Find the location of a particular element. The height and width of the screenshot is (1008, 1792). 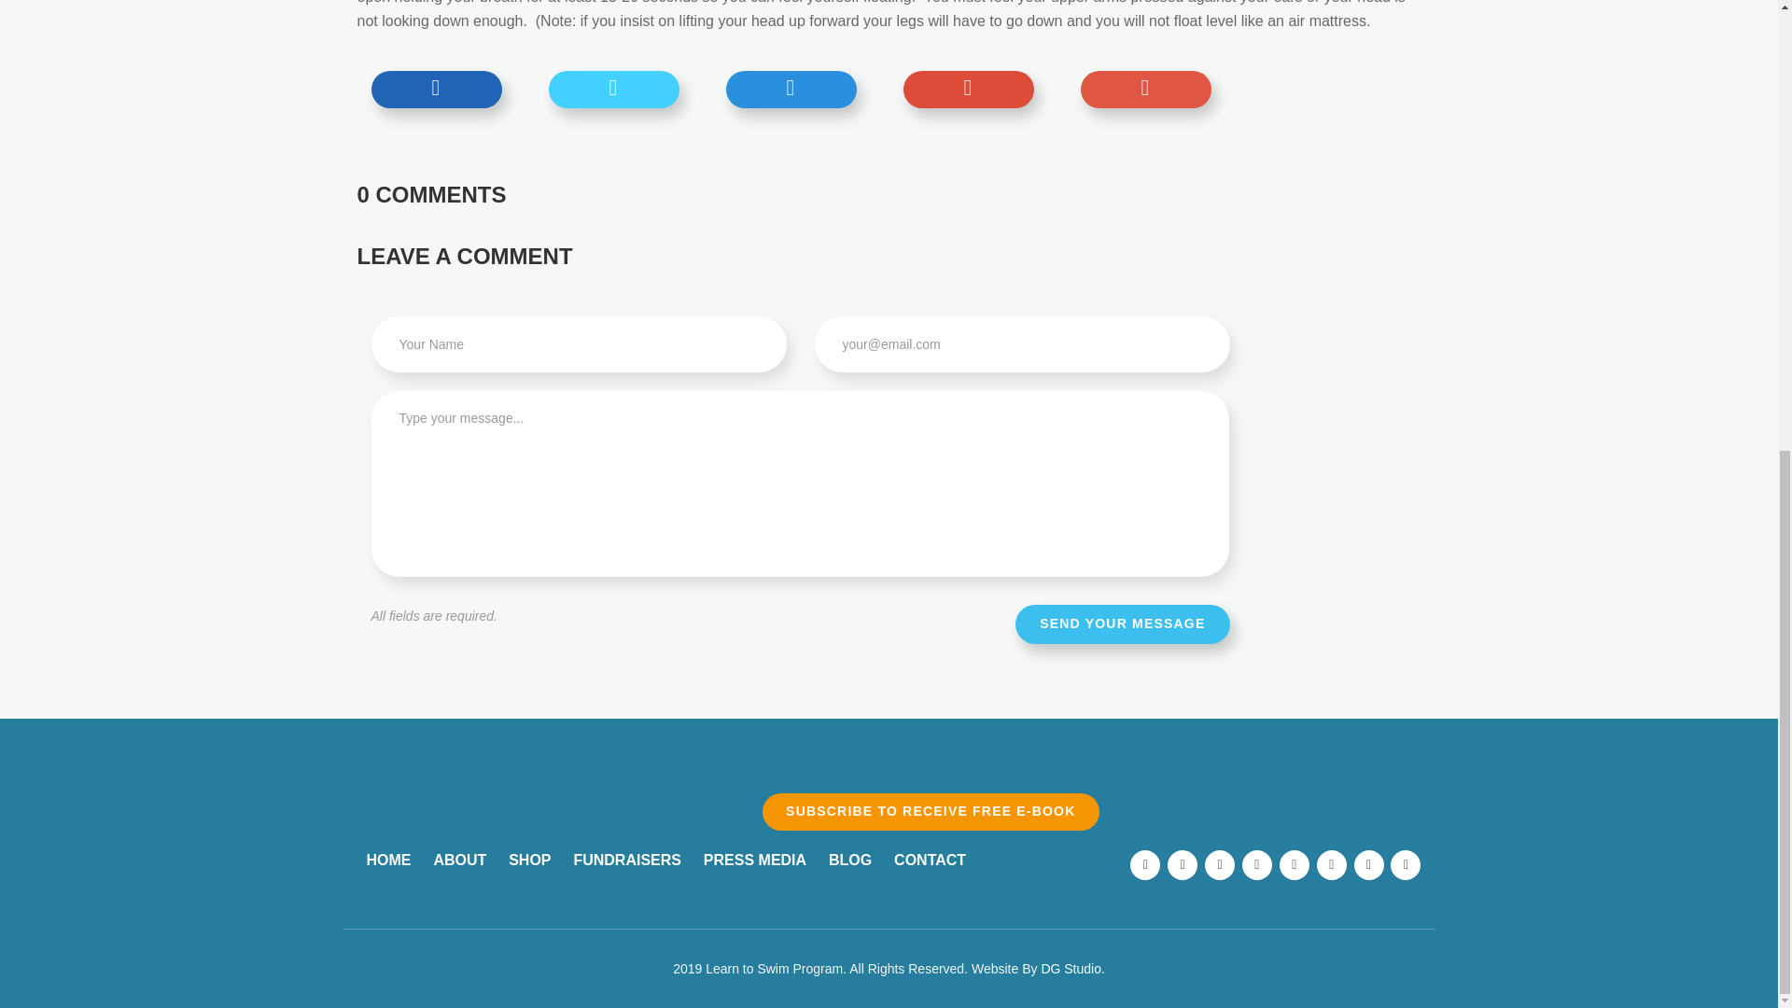

CONTACT is located at coordinates (930, 859).